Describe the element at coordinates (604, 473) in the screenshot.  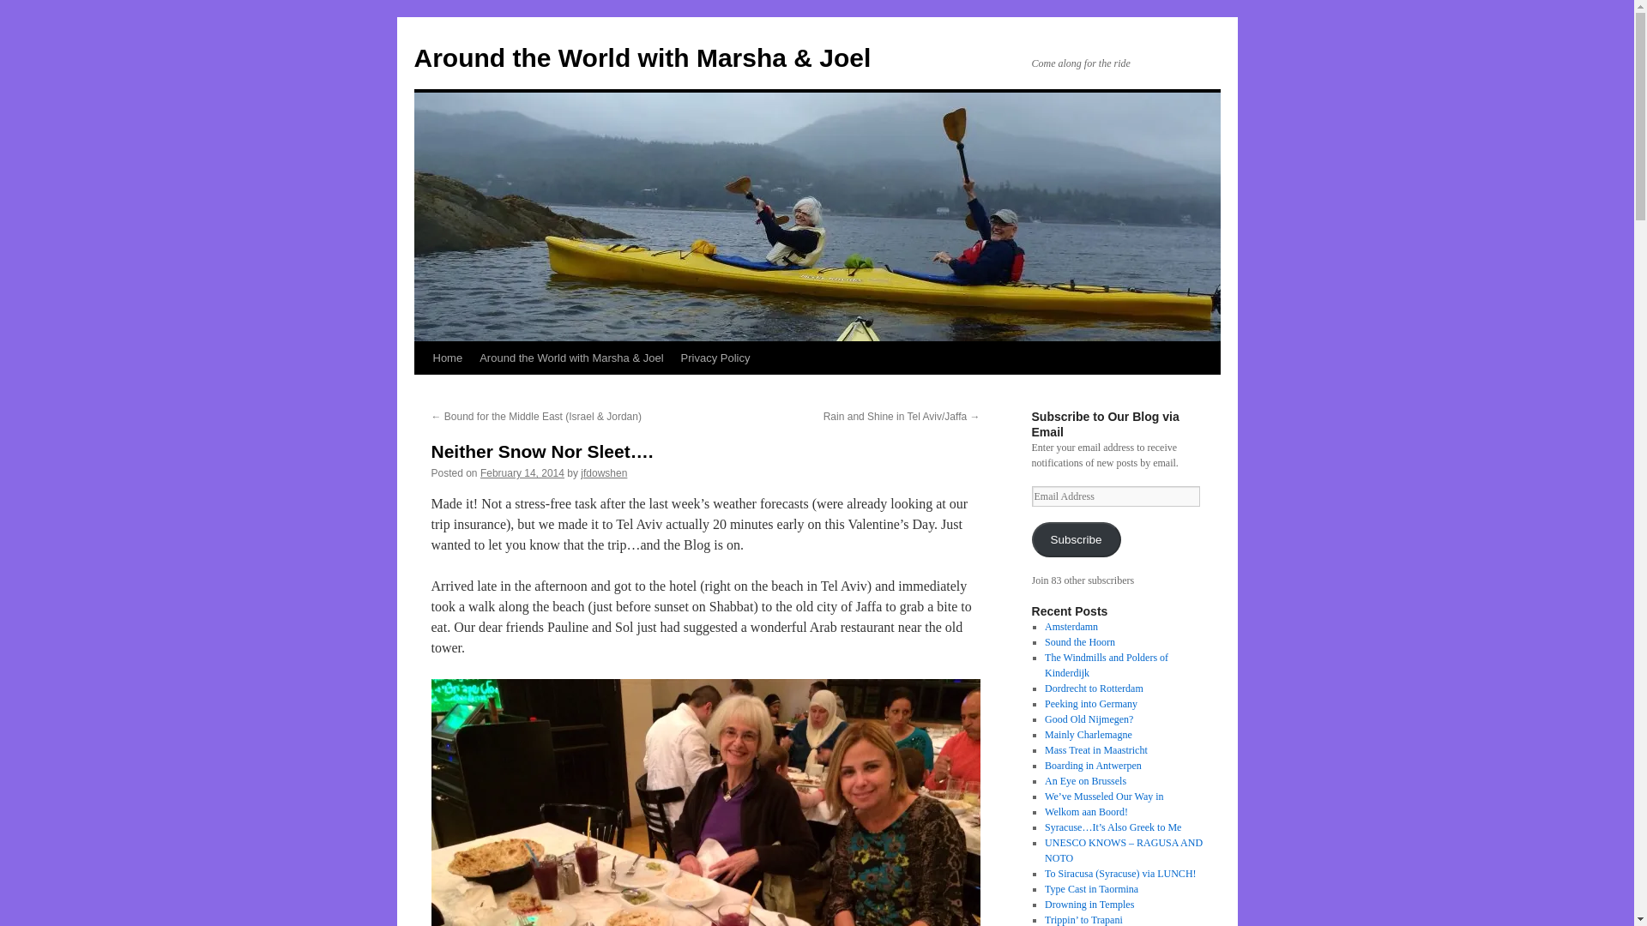
I see `jfdowshen` at that location.